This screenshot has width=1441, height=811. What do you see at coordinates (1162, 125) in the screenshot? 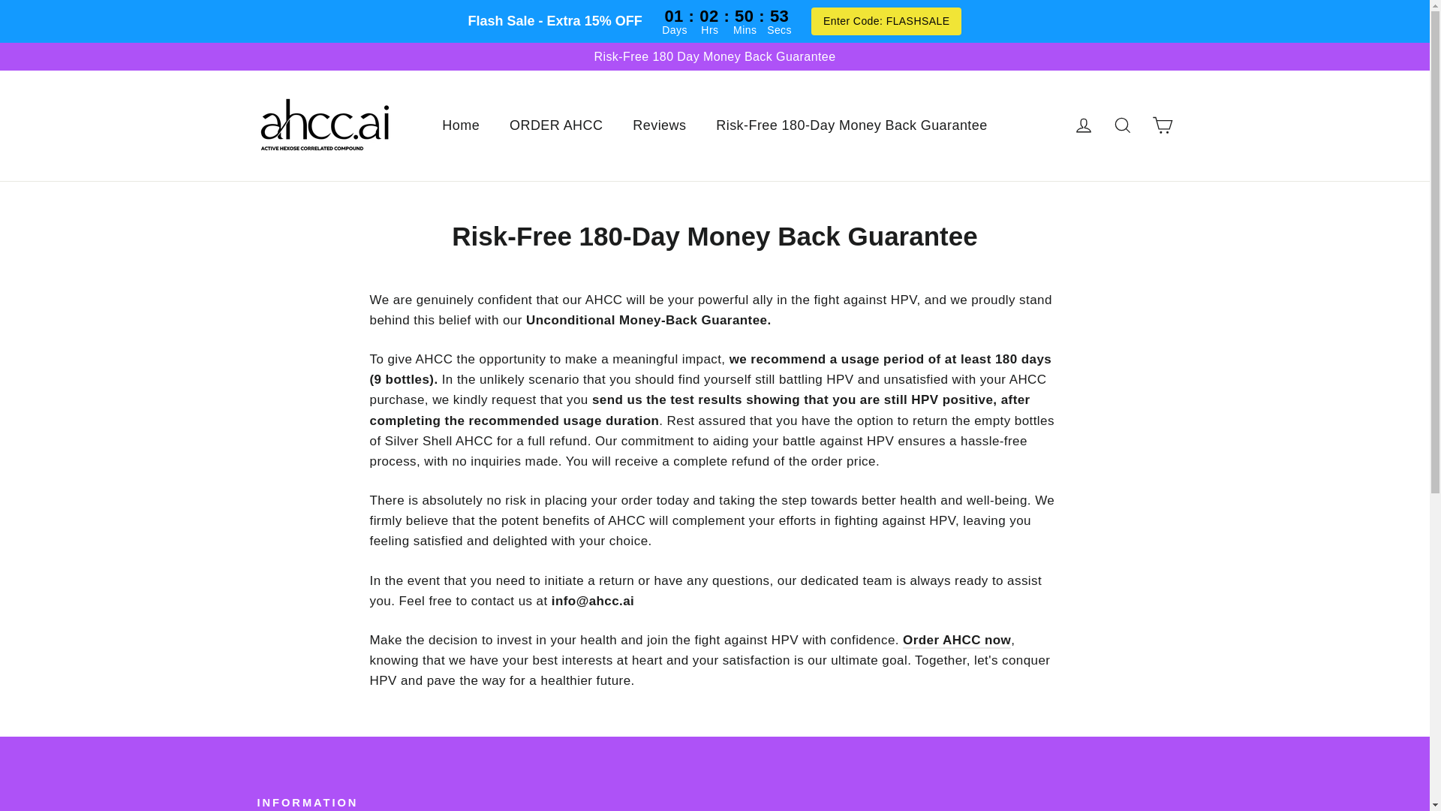
I see `account` at bounding box center [1162, 125].